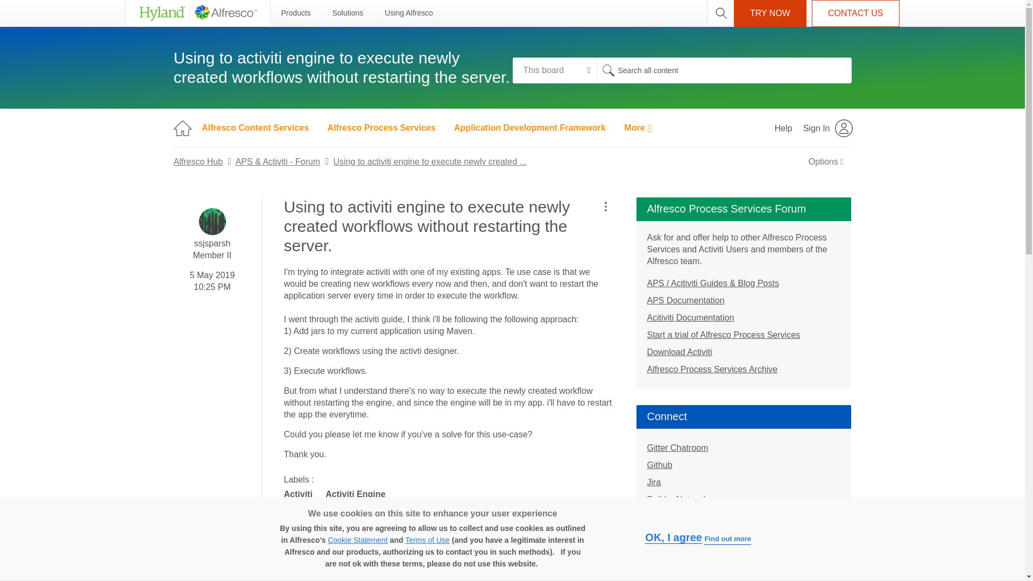 Image resolution: width=1033 pixels, height=581 pixels. Describe the element at coordinates (605, 207) in the screenshot. I see `Show option menu` at that location.